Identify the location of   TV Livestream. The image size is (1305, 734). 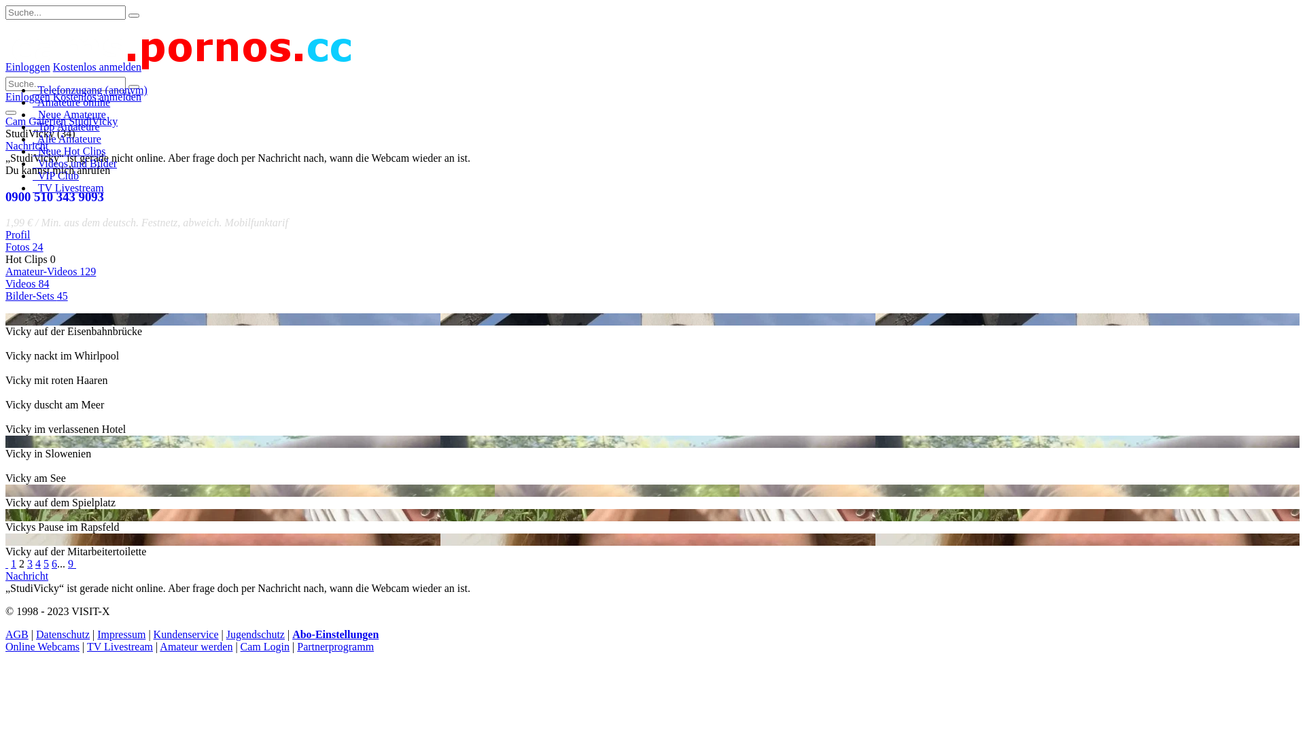
(68, 188).